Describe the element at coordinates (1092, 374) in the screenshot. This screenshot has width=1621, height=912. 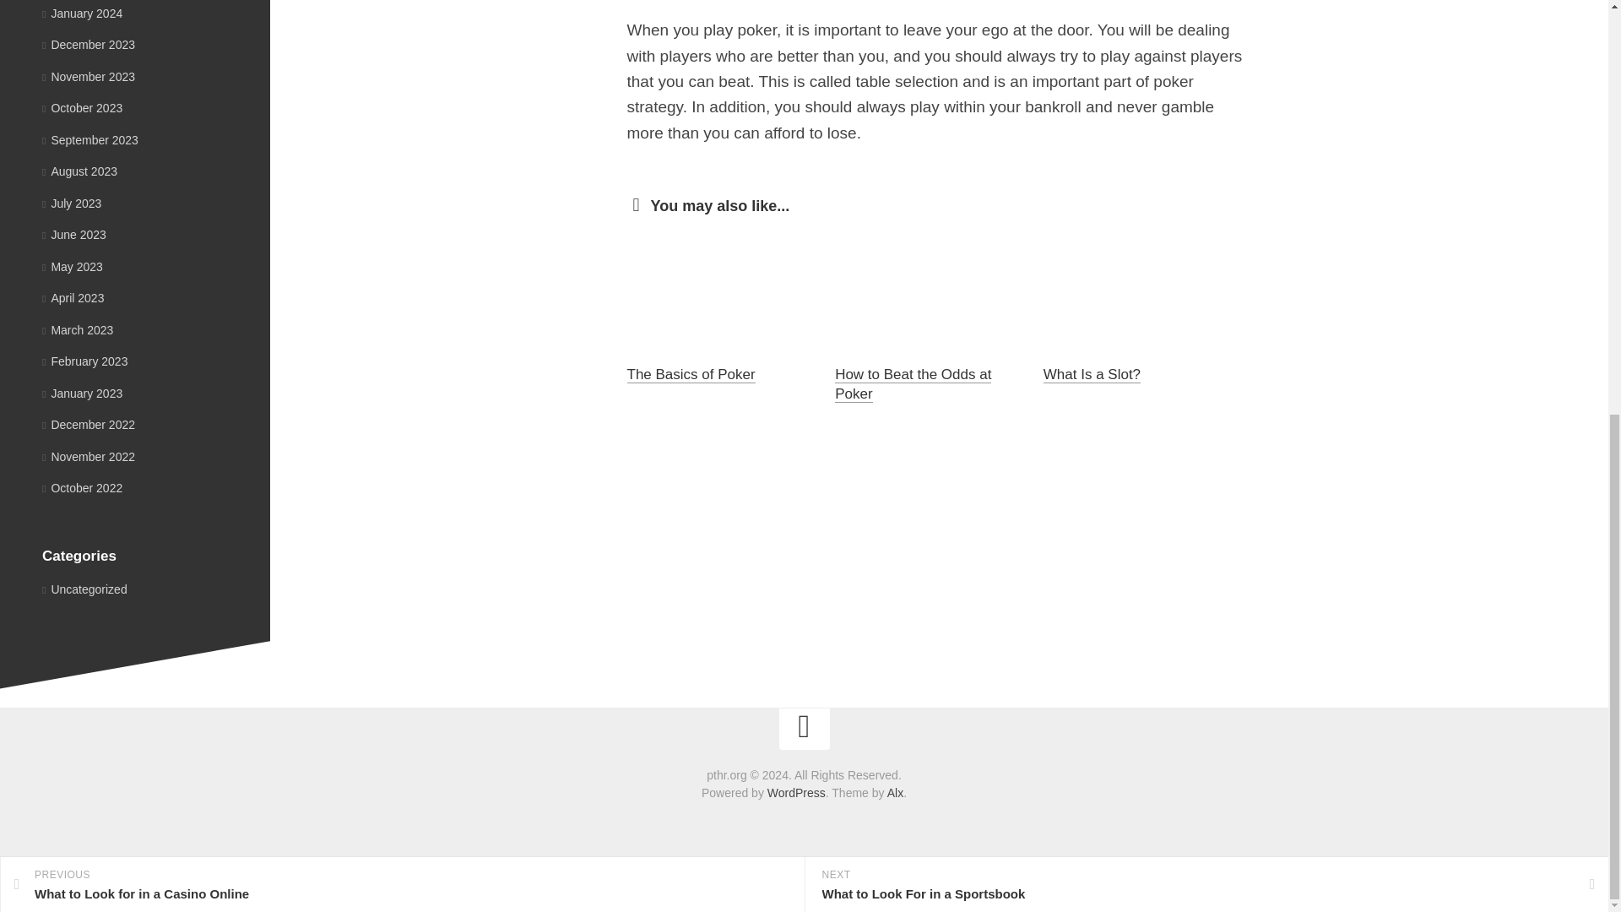
I see `What Is a Slot?` at that location.